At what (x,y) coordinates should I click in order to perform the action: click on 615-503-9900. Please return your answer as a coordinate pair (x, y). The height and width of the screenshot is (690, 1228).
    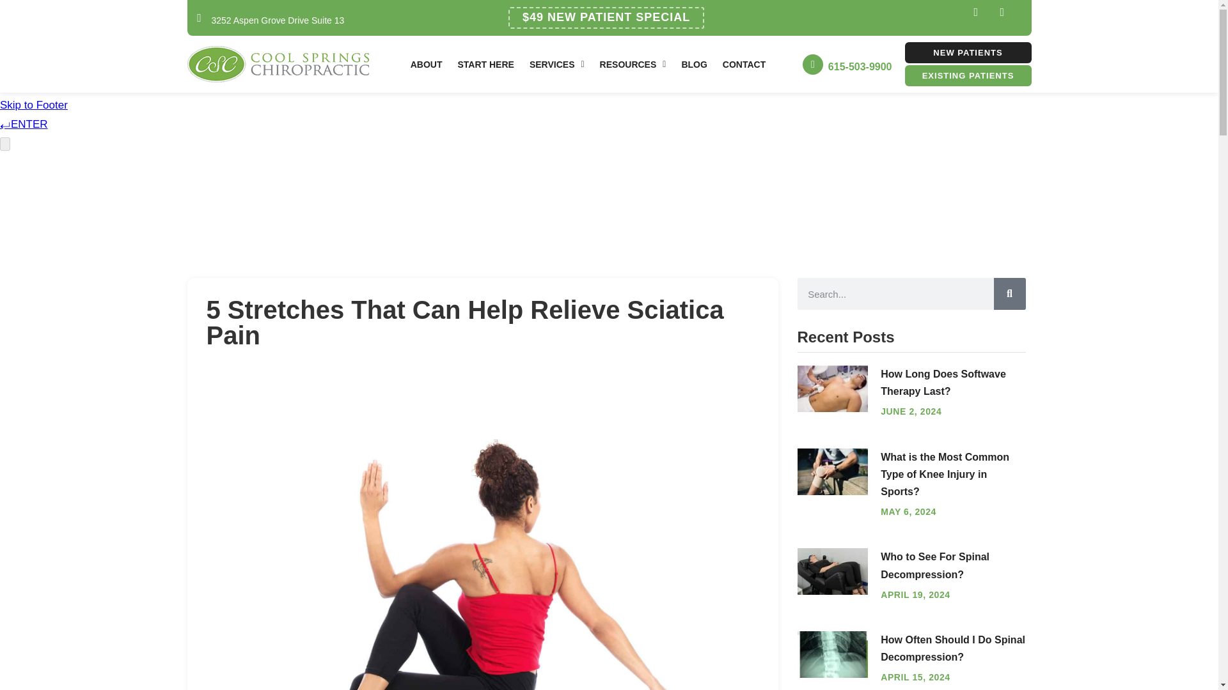
    Looking at the image, I should click on (860, 66).